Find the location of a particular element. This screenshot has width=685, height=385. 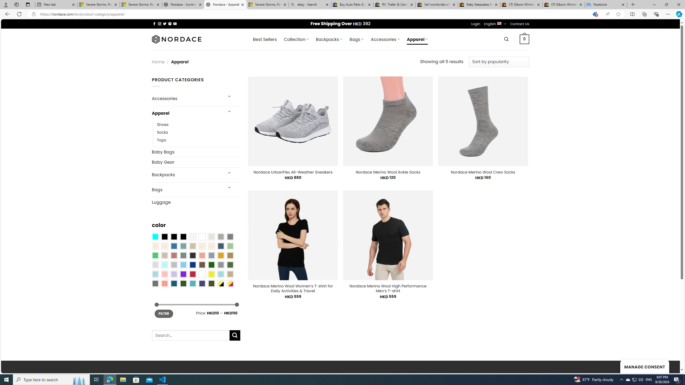

Purple is located at coordinates (183, 274).